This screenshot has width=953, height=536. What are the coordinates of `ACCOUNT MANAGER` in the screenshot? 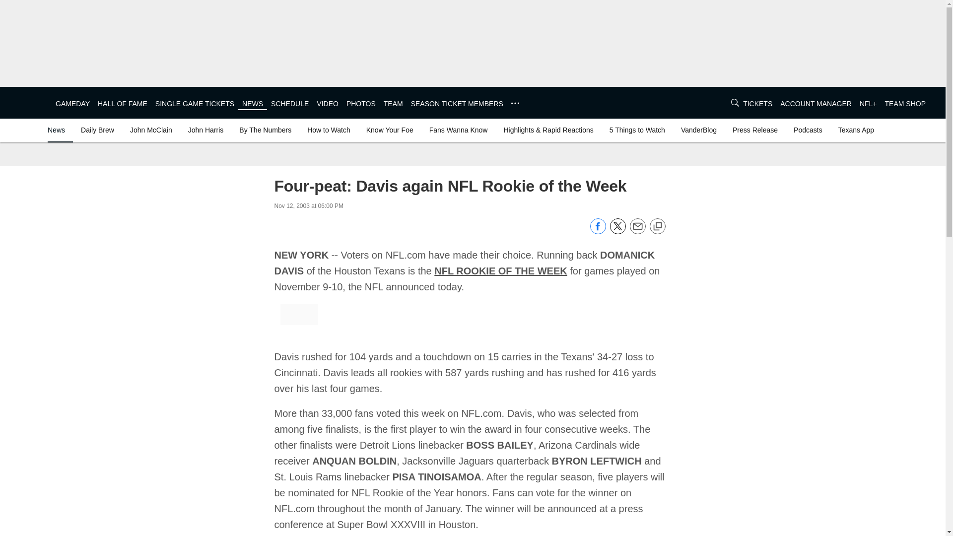 It's located at (816, 103).